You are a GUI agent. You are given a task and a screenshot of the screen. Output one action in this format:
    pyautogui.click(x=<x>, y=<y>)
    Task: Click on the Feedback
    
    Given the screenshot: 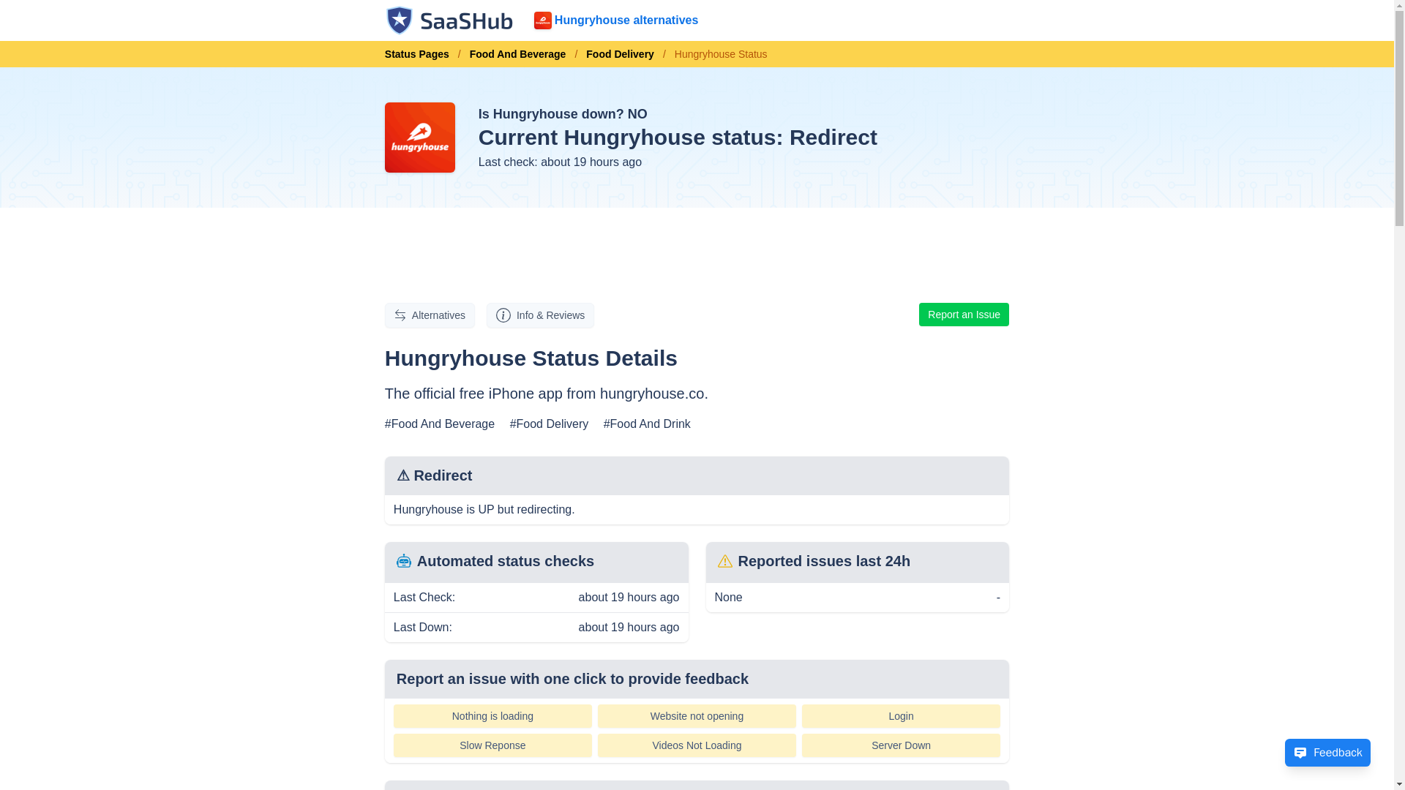 What is the action you would take?
    pyautogui.click(x=1327, y=752)
    